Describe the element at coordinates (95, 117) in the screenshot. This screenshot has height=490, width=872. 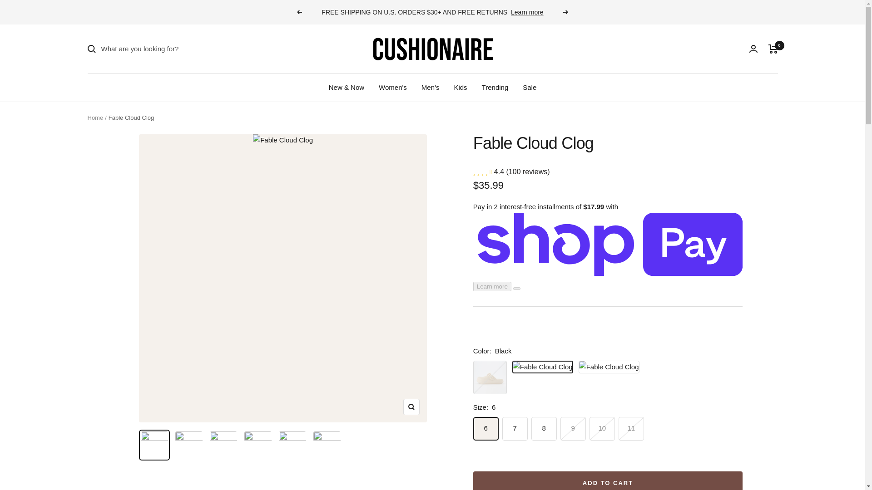
I see `Home` at that location.